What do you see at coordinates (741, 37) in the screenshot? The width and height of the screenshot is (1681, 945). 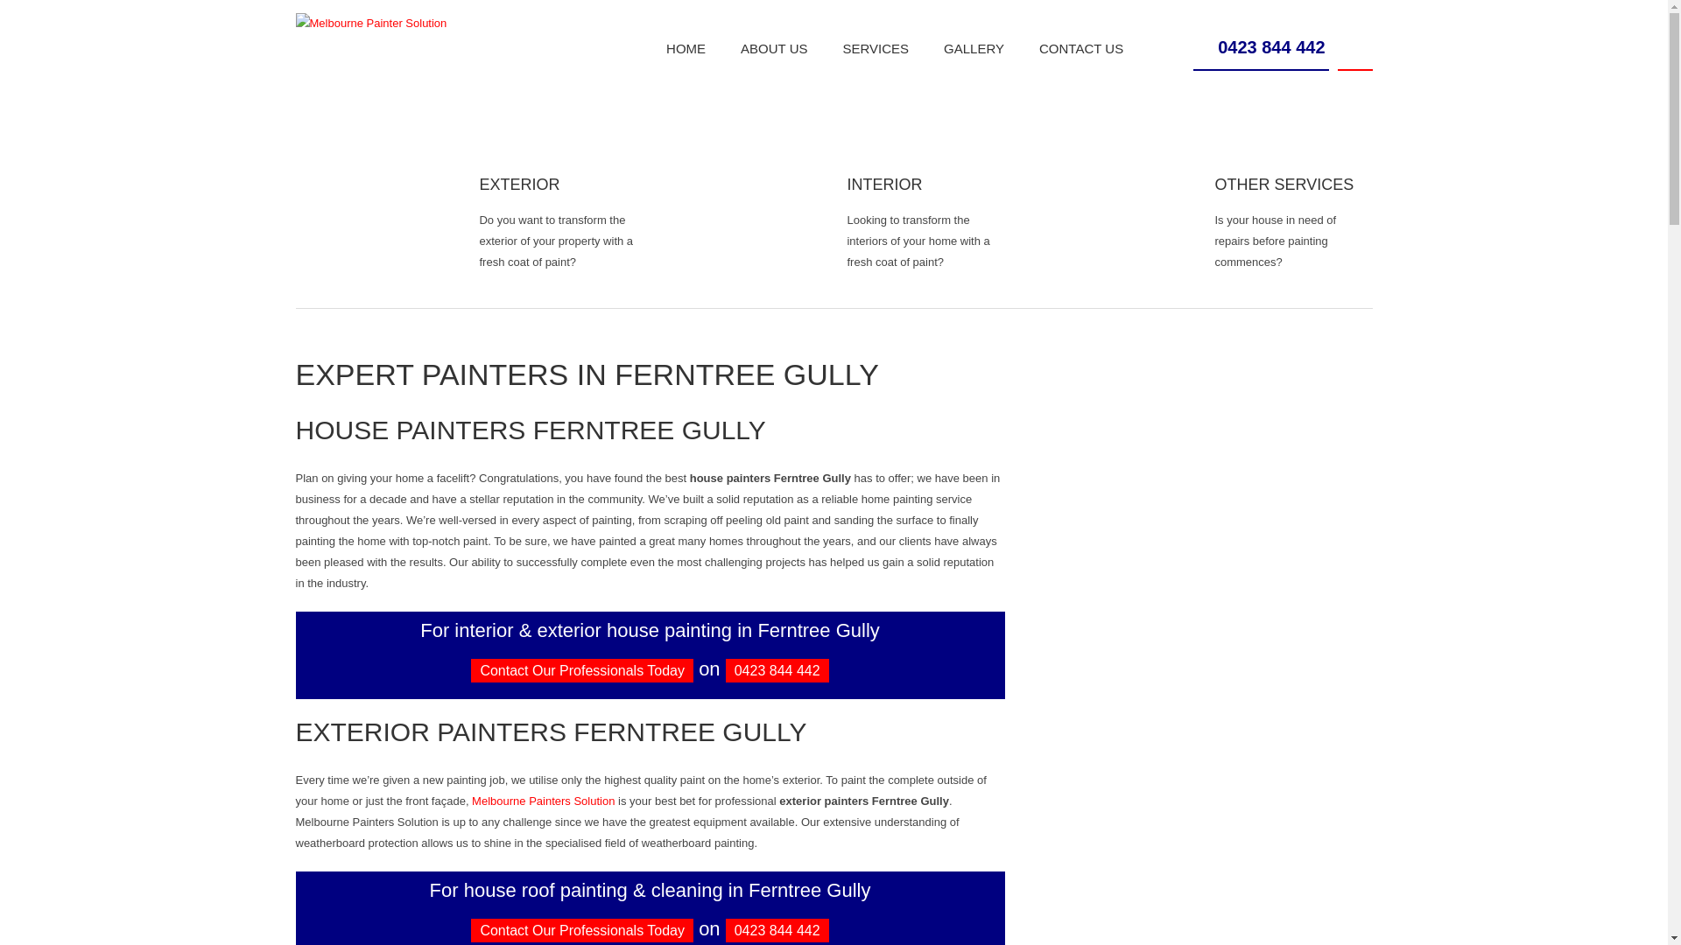 I see `Home` at bounding box center [741, 37].